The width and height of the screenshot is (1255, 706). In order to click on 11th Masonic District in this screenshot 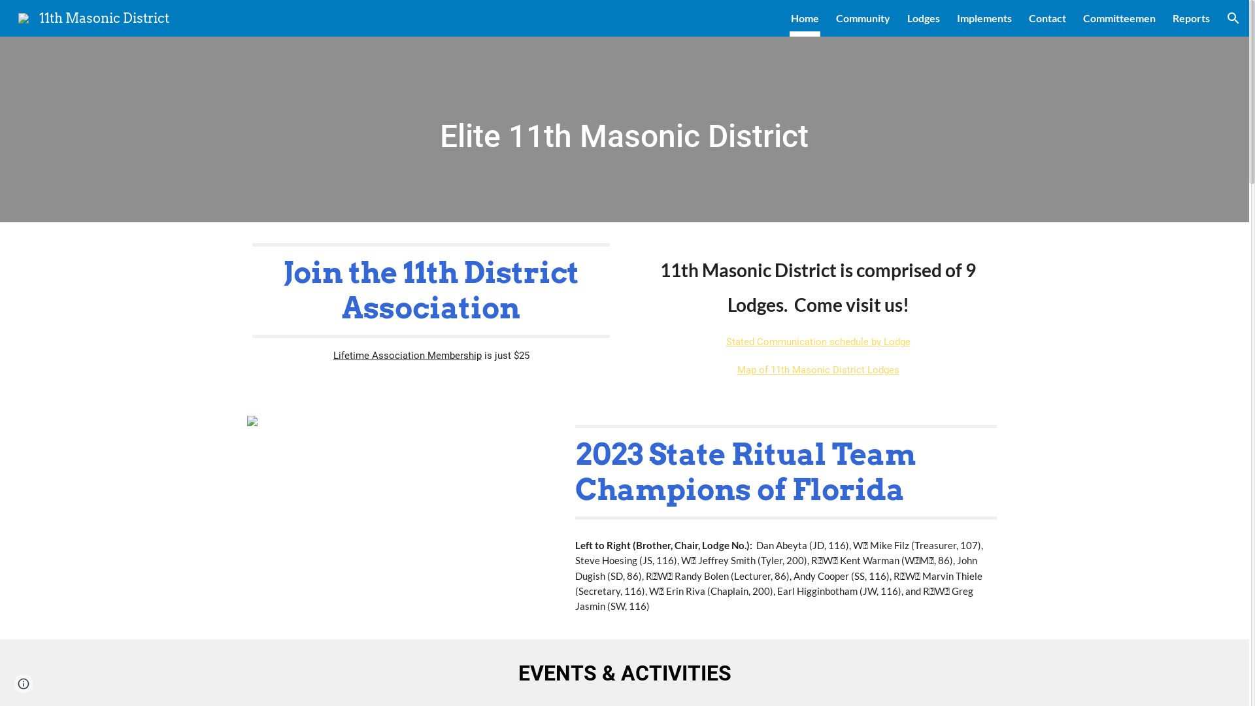, I will do `click(94, 17)`.